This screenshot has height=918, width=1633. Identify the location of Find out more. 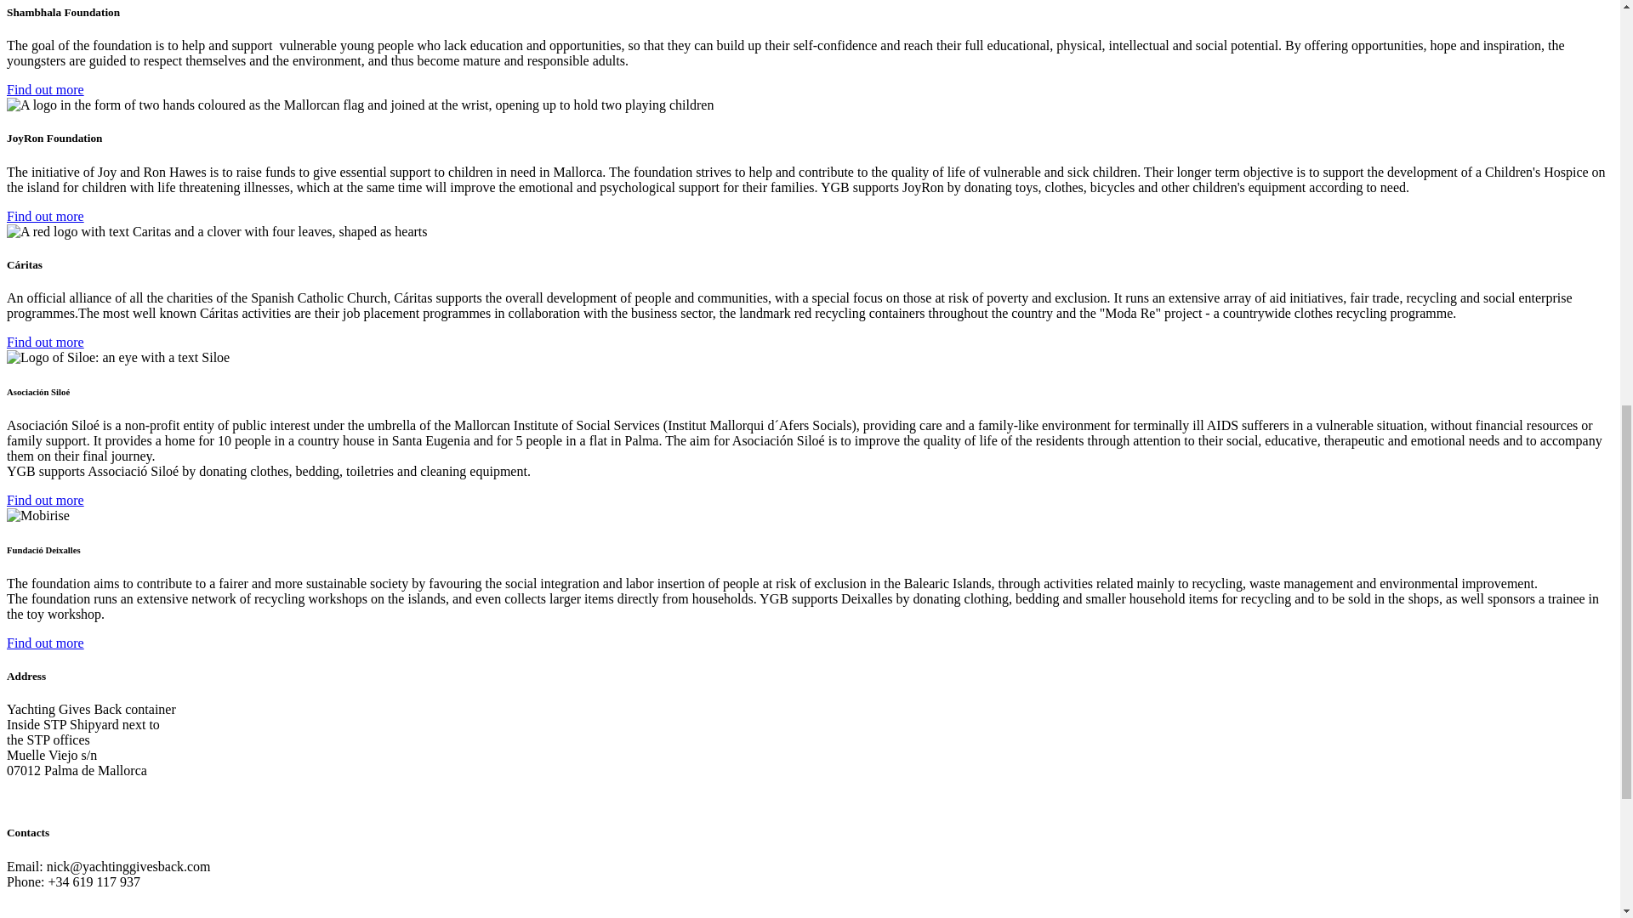
(45, 216).